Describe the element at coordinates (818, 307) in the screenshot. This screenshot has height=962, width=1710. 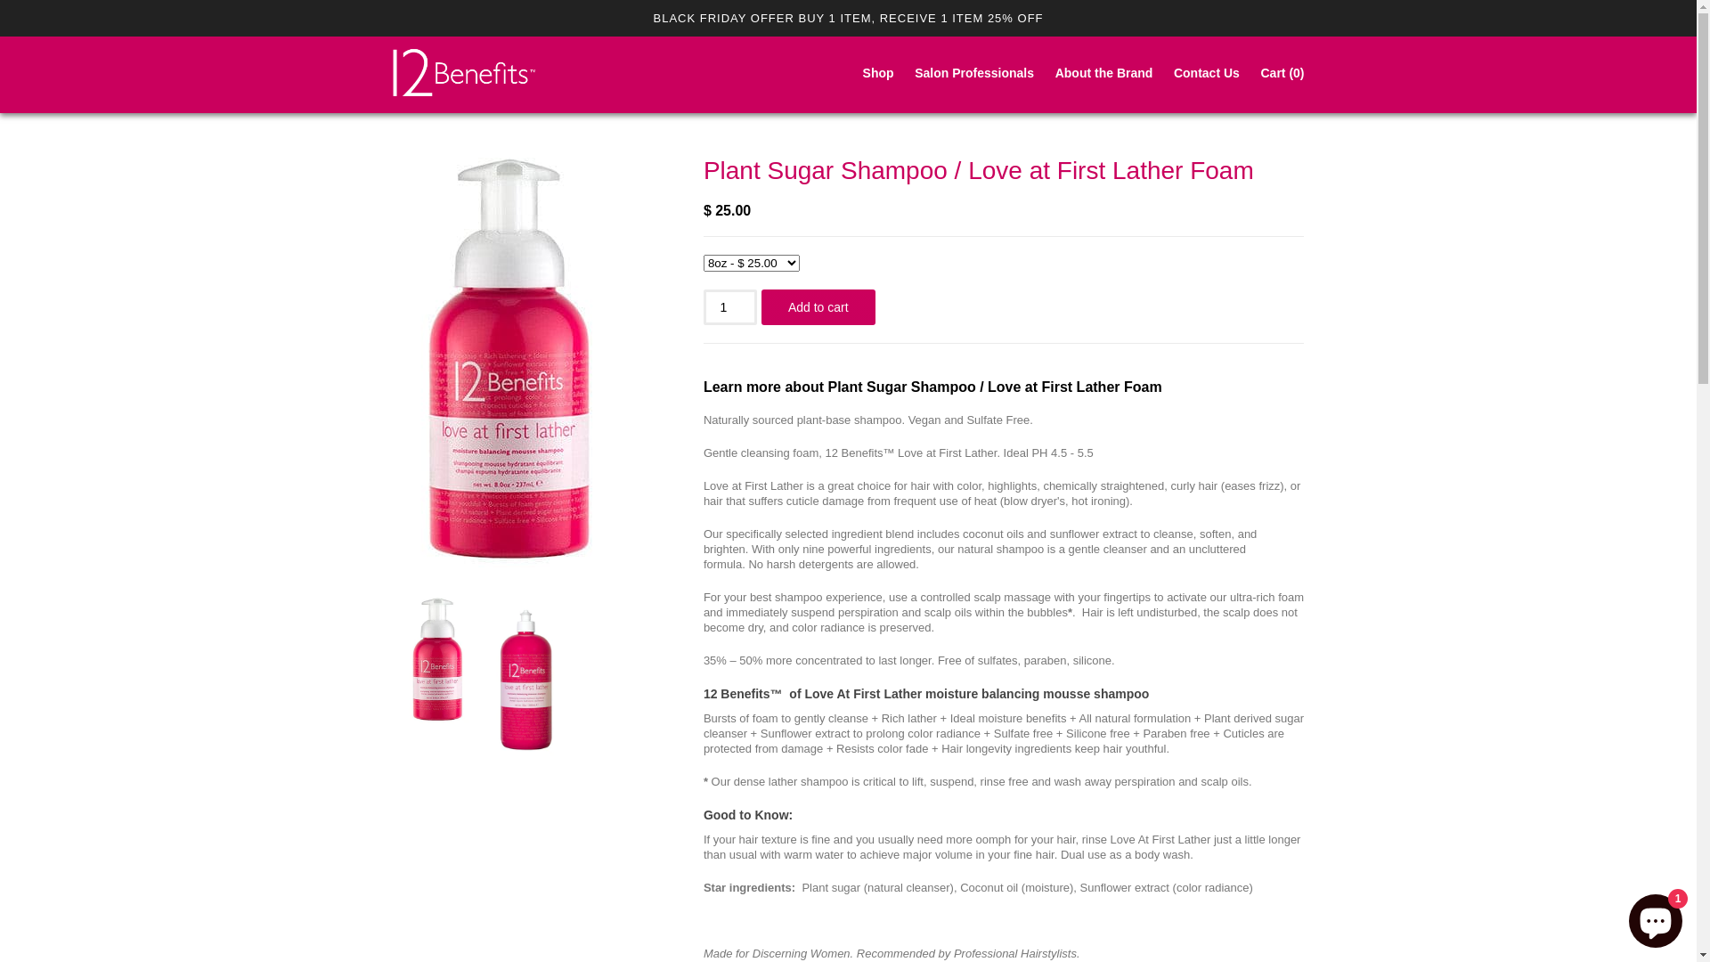
I see `Add to cart` at that location.